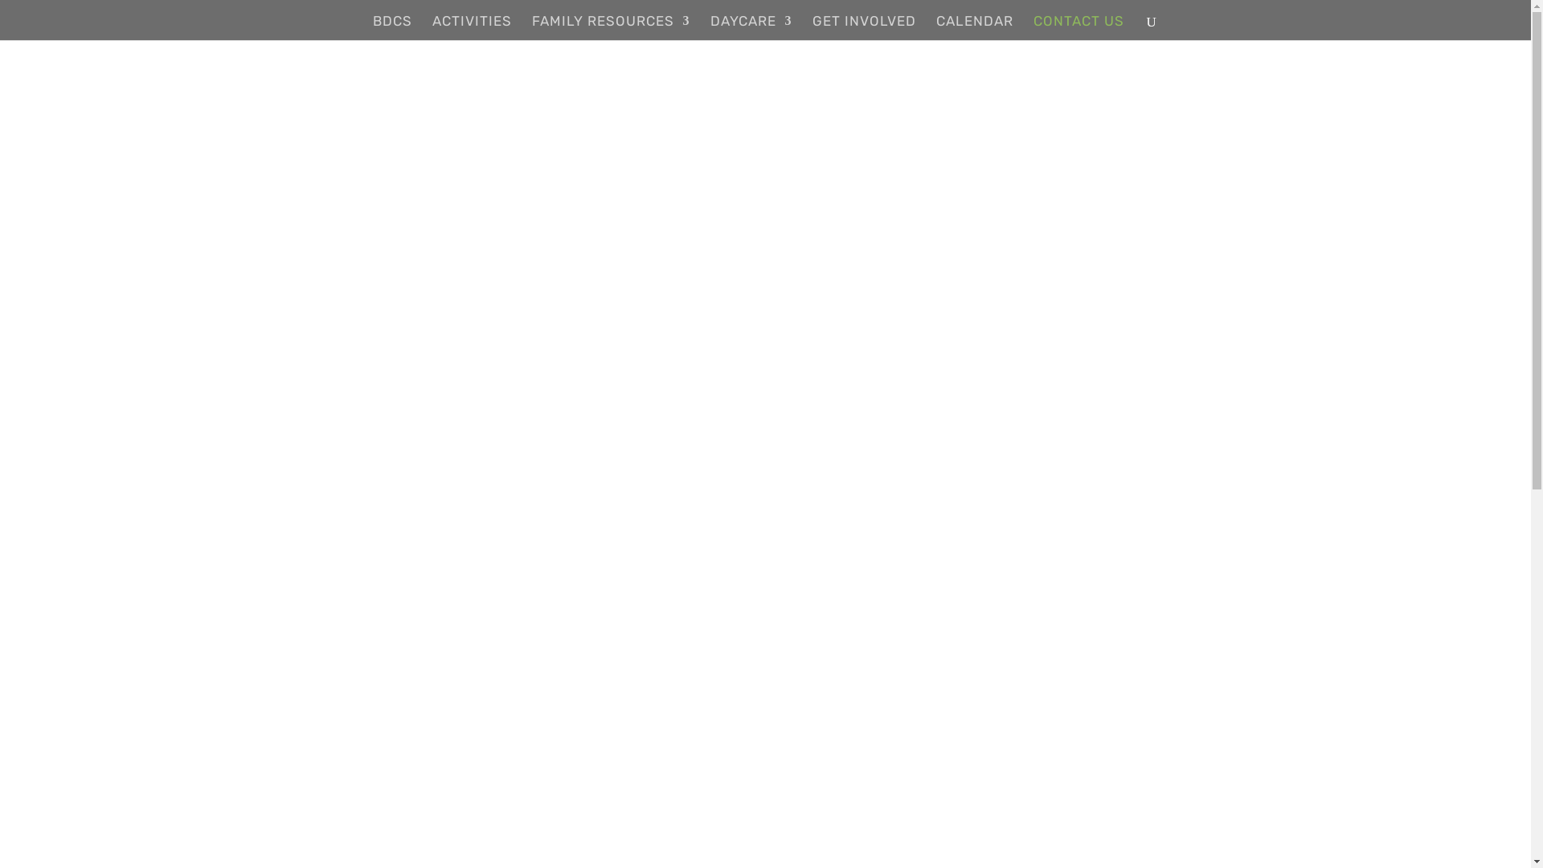 The image size is (1543, 868). What do you see at coordinates (863, 27) in the screenshot?
I see `GET INVOLVED` at bounding box center [863, 27].